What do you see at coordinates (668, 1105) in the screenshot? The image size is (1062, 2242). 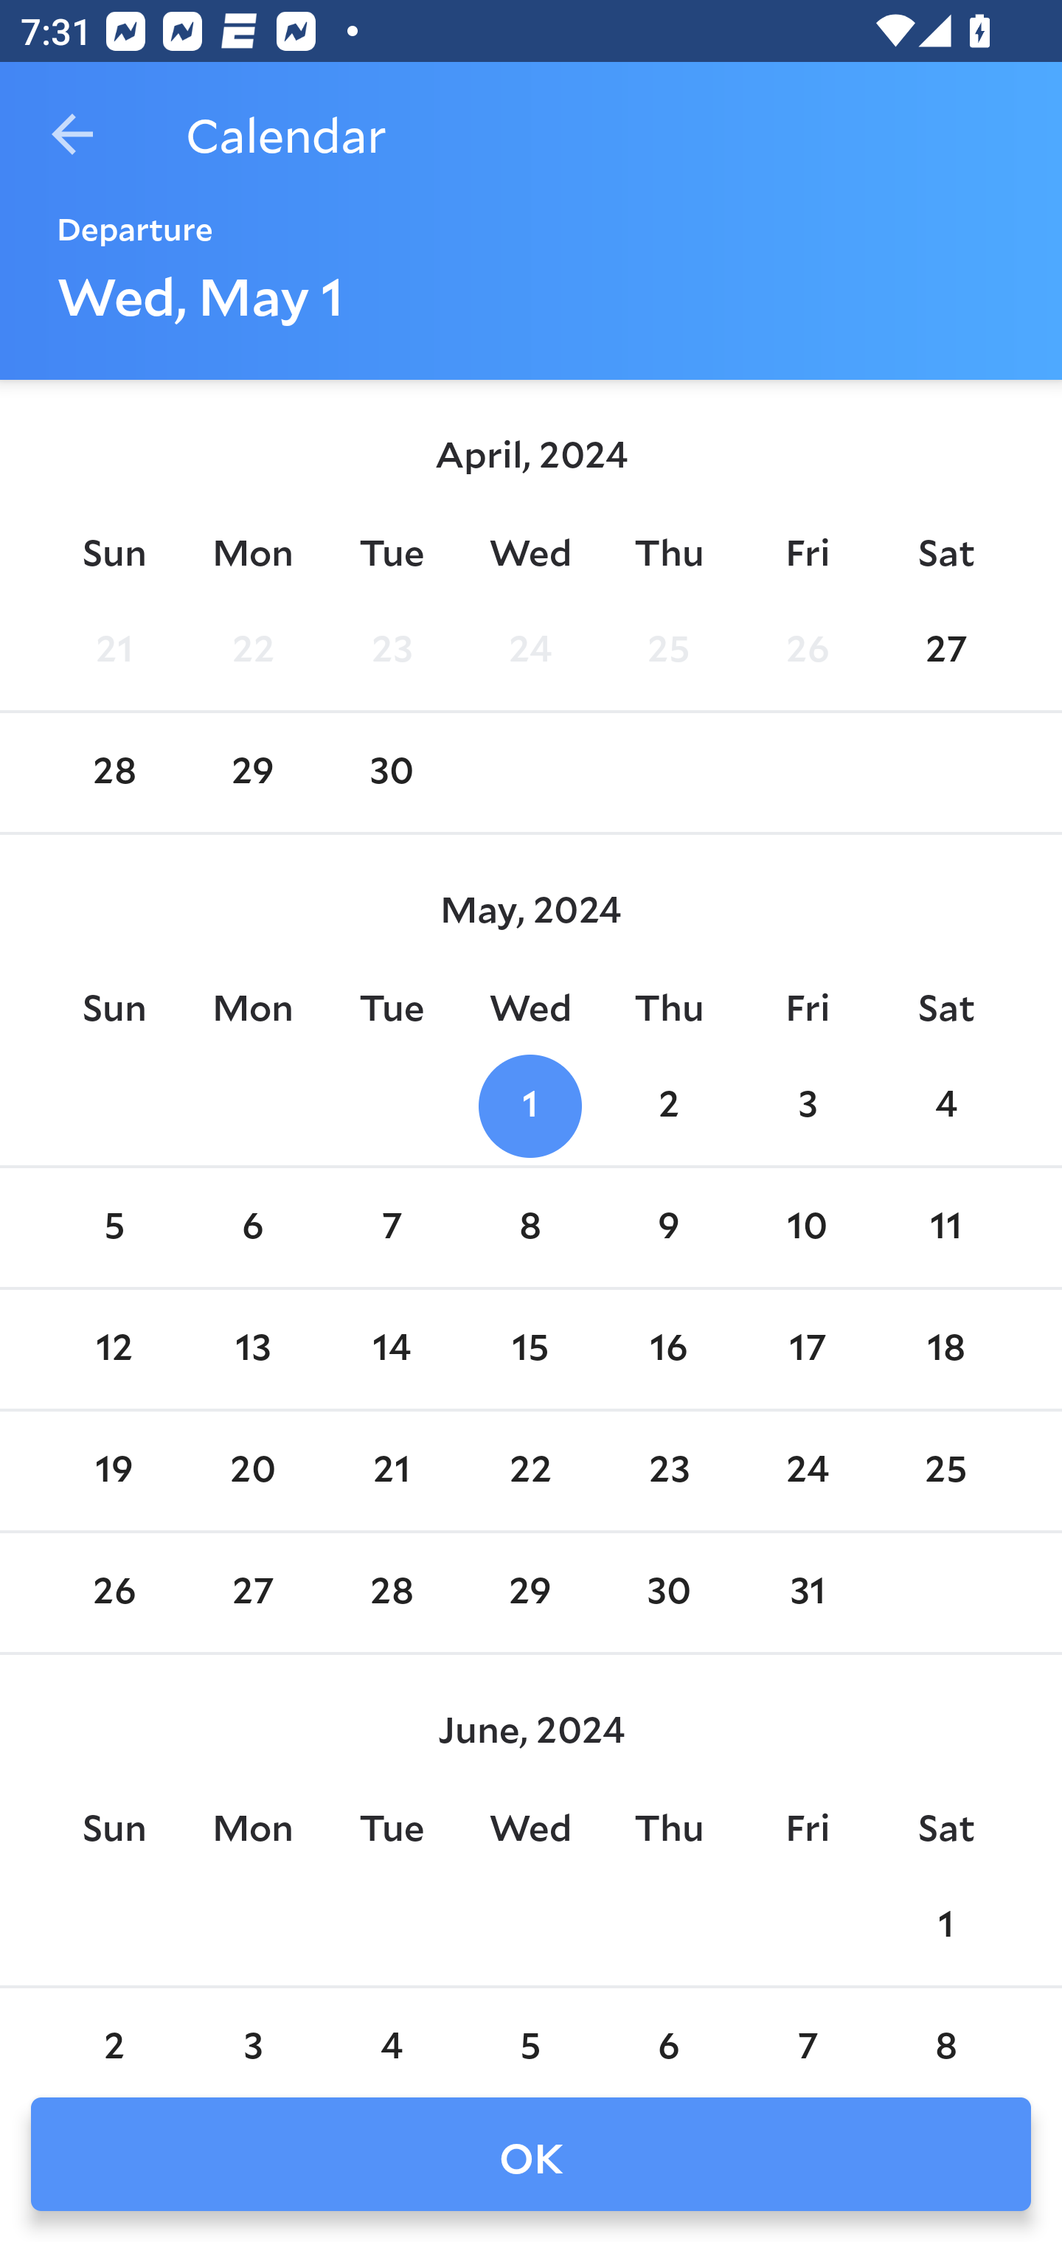 I see `2` at bounding box center [668, 1105].